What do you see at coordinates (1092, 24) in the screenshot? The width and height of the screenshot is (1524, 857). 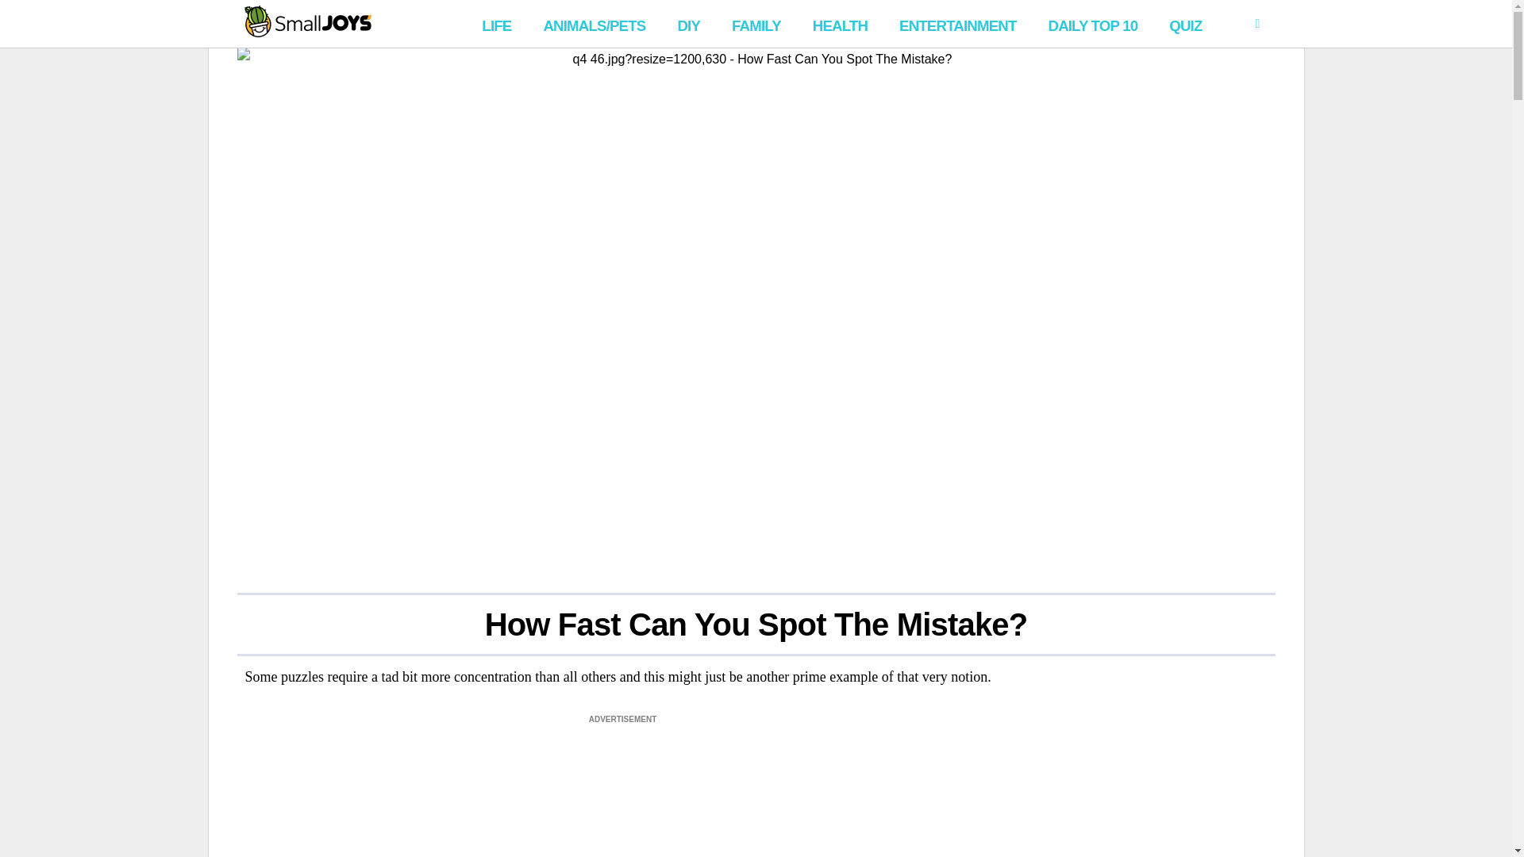 I see `DAILY TOP 10` at bounding box center [1092, 24].